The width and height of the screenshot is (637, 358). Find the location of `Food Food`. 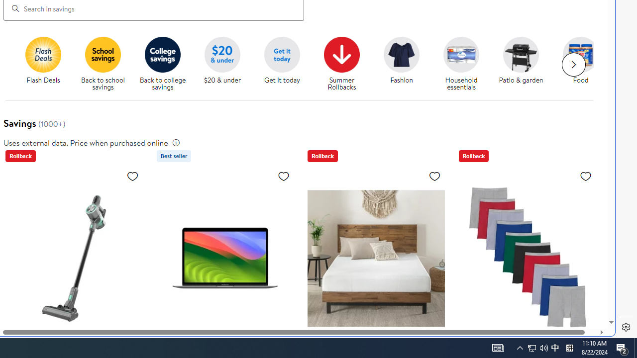

Food Food is located at coordinates (580, 61).